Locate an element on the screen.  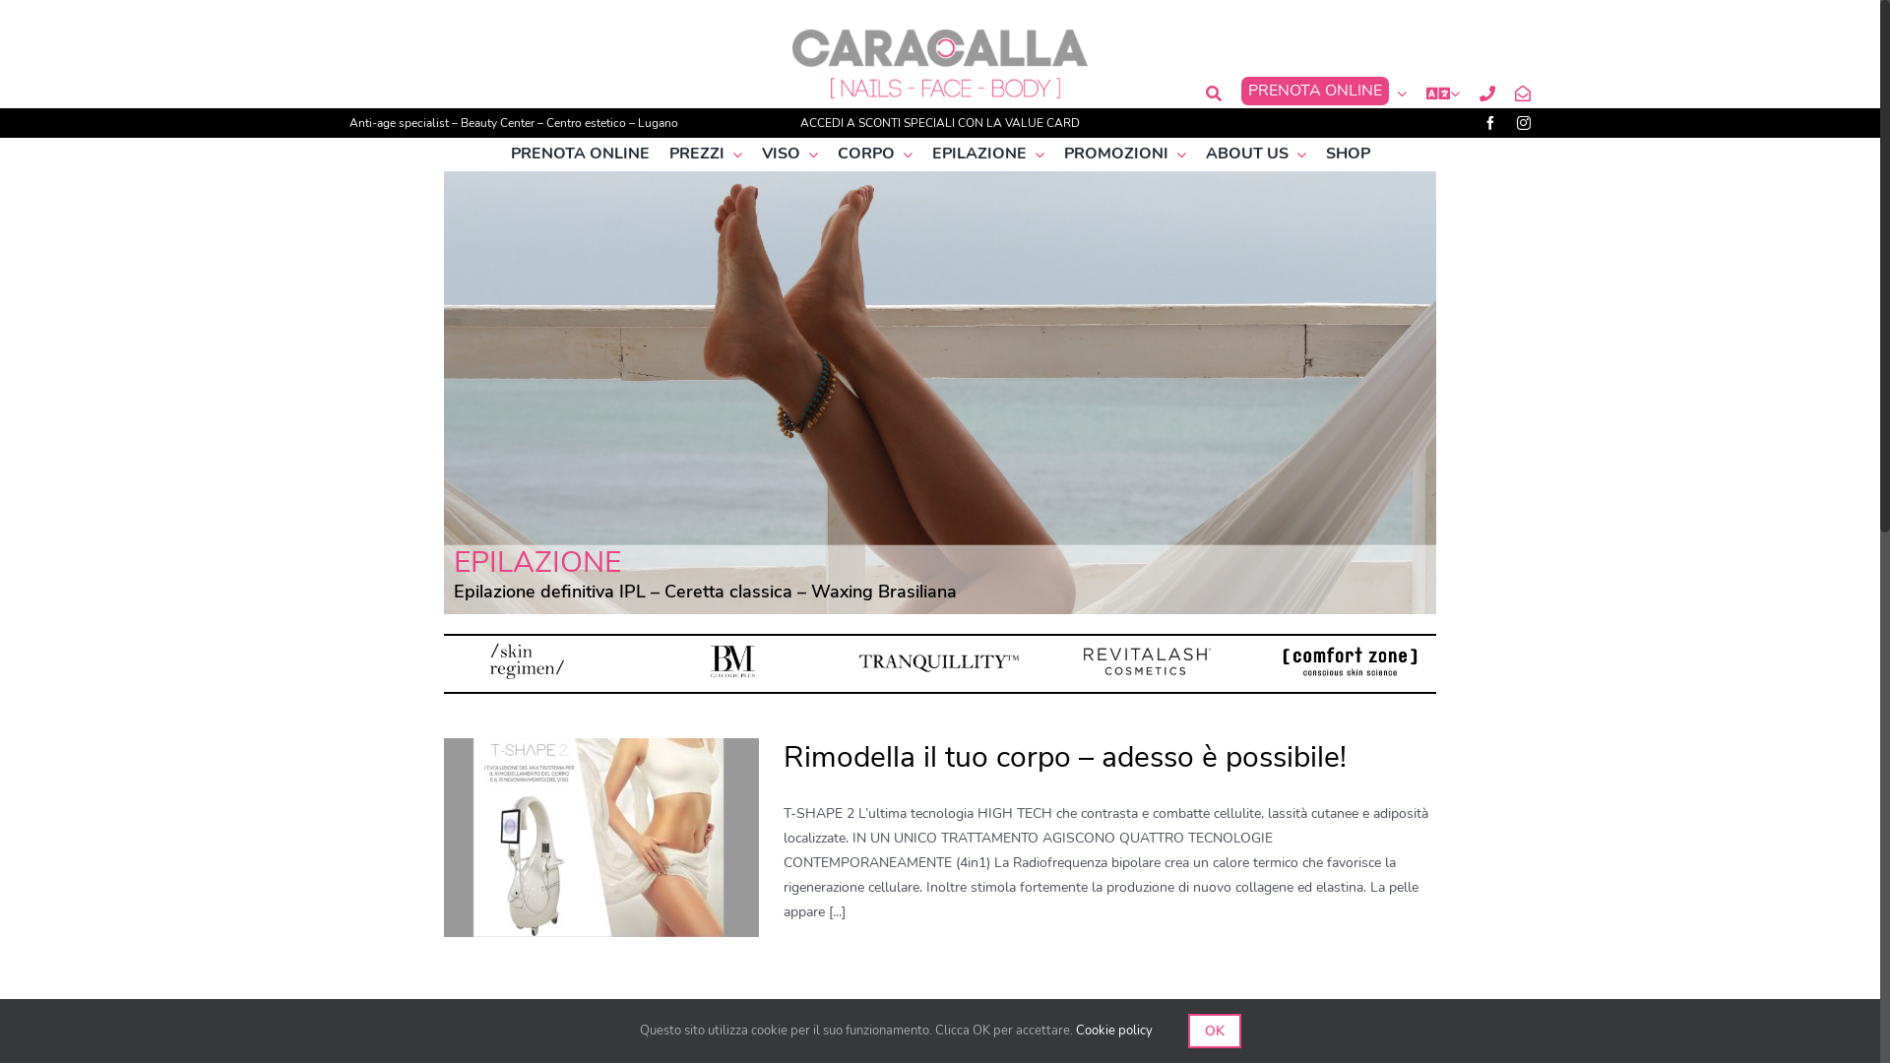
PREZZI is located at coordinates (706, 154).